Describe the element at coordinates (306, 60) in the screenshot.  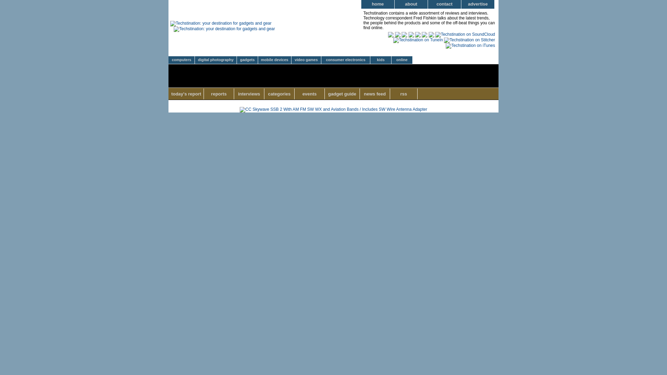
I see `video games` at that location.